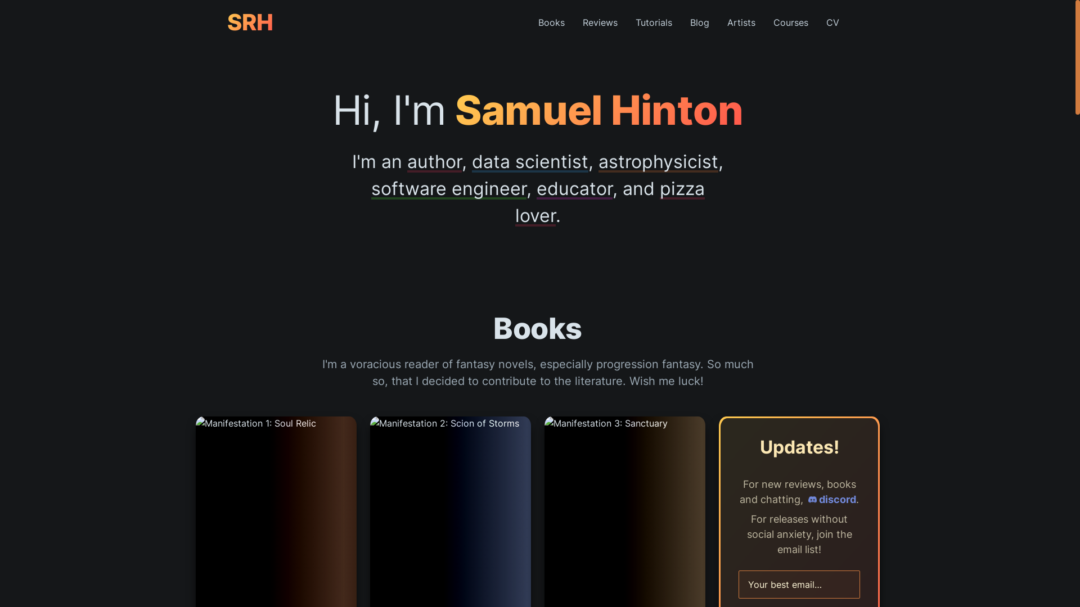 The height and width of the screenshot is (607, 1080). Describe the element at coordinates (530, 162) in the screenshot. I see `data scientist` at that location.